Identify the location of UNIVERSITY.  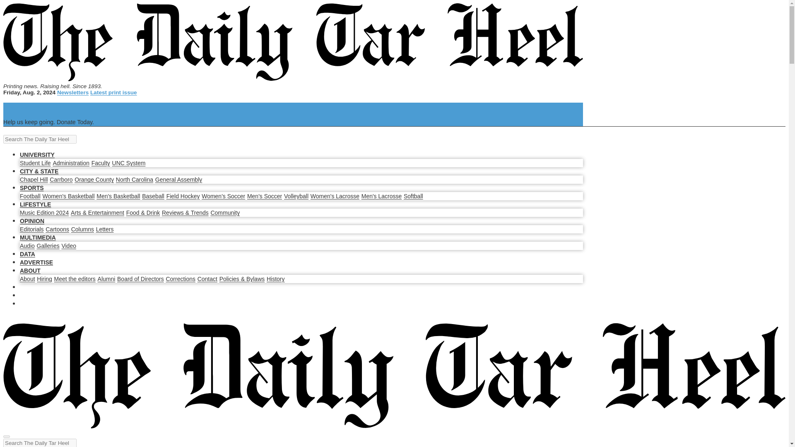
(152, 72).